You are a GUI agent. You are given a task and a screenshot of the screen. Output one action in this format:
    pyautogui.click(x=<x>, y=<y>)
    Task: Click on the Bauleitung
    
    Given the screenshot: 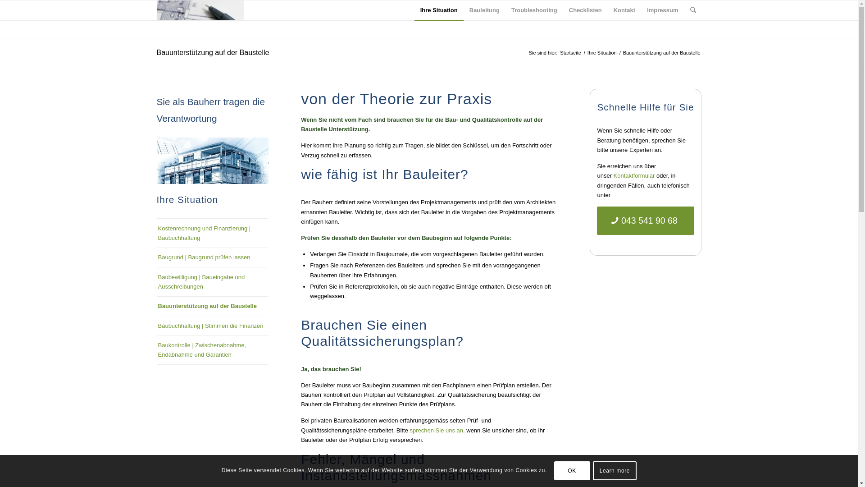 What is the action you would take?
    pyautogui.click(x=485, y=10)
    